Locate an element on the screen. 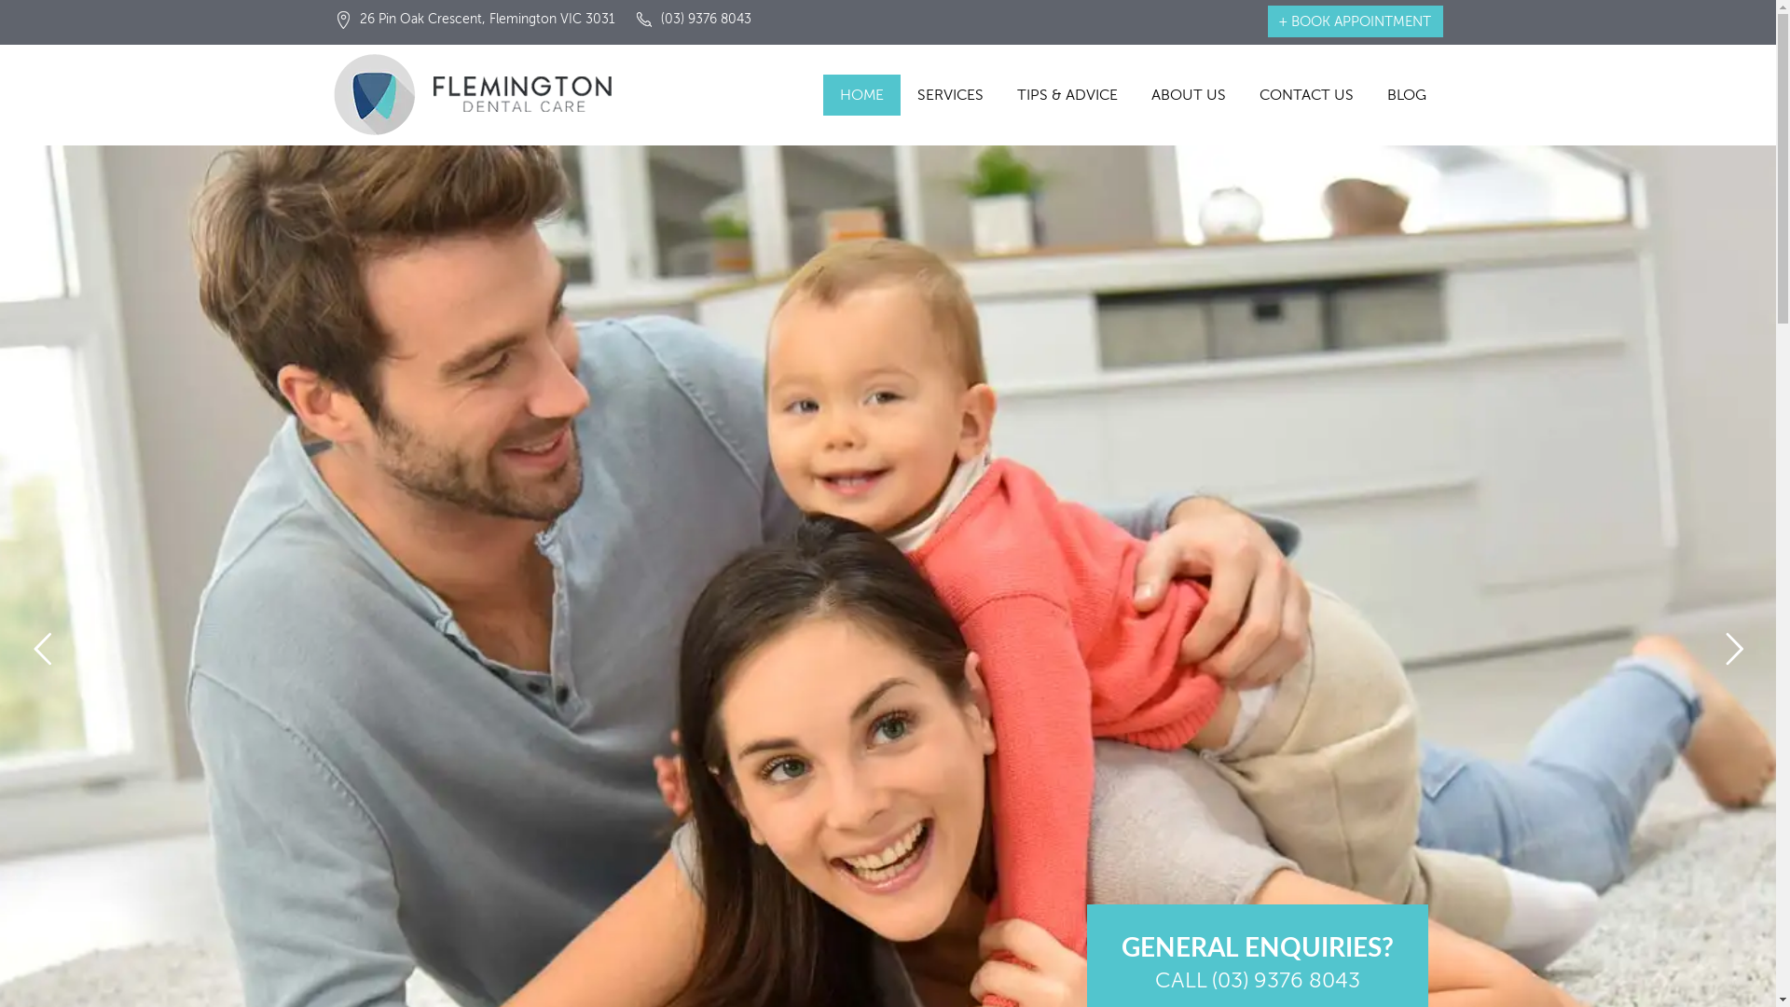 The width and height of the screenshot is (1790, 1007). HOME is located at coordinates (861, 95).